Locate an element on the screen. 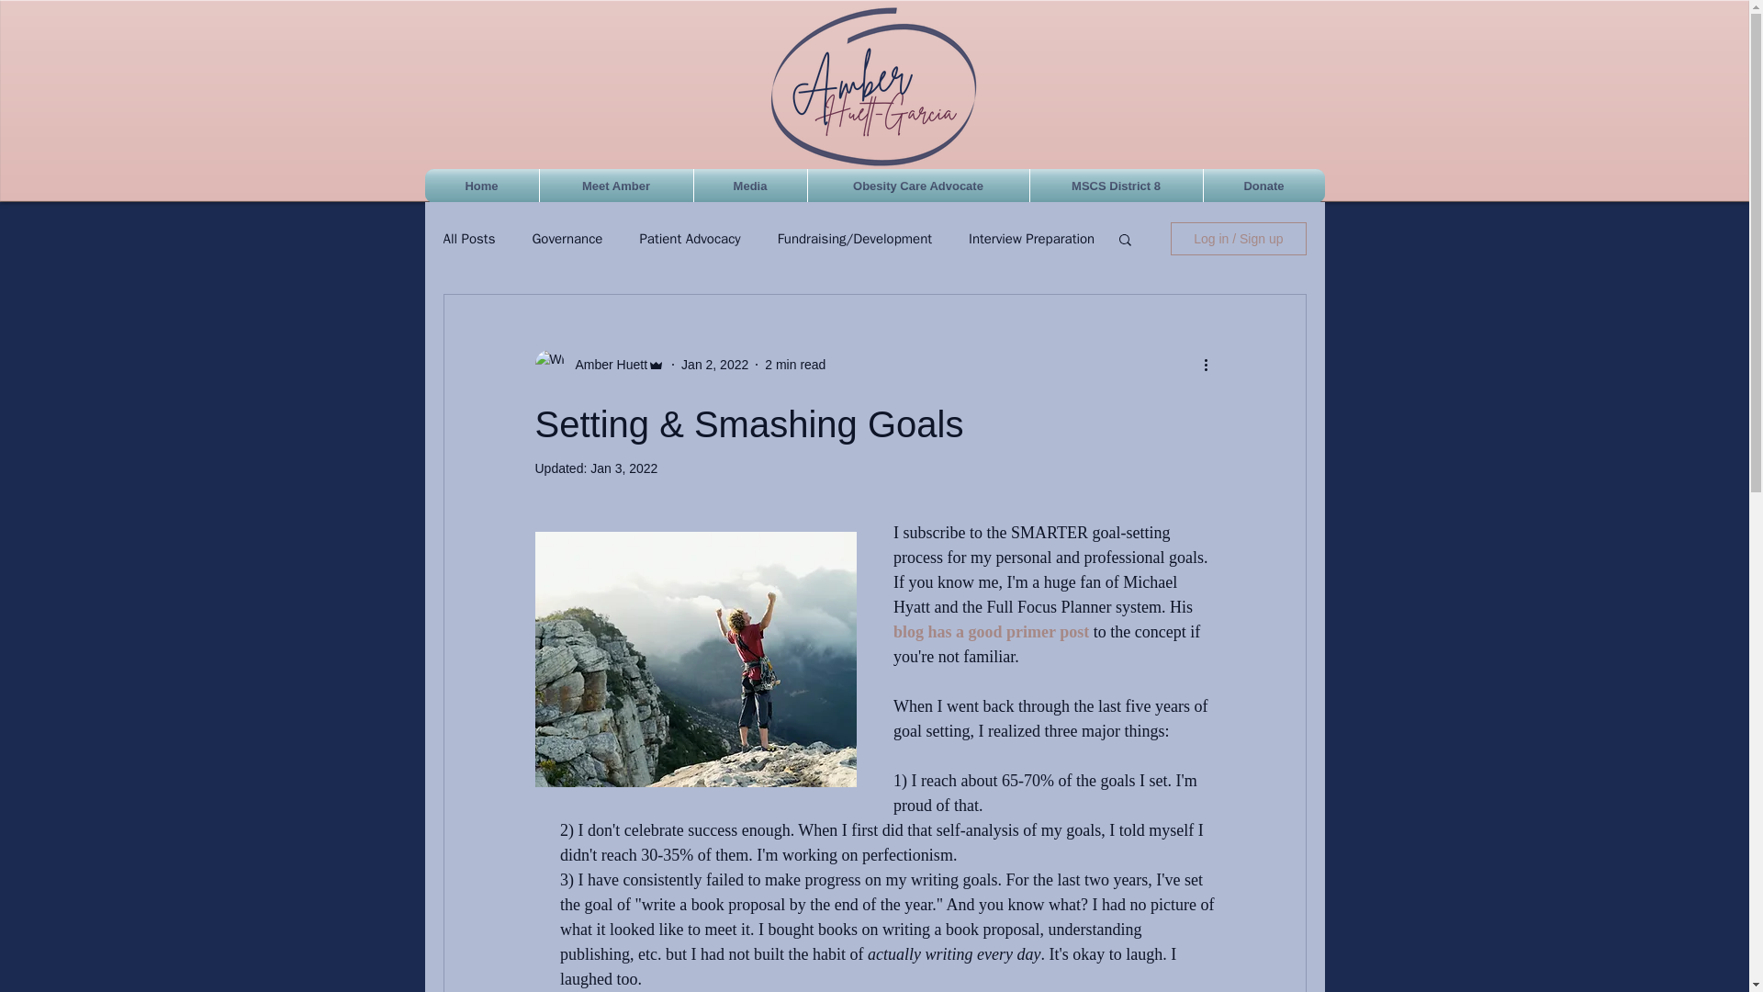  2 min read is located at coordinates (795, 363).